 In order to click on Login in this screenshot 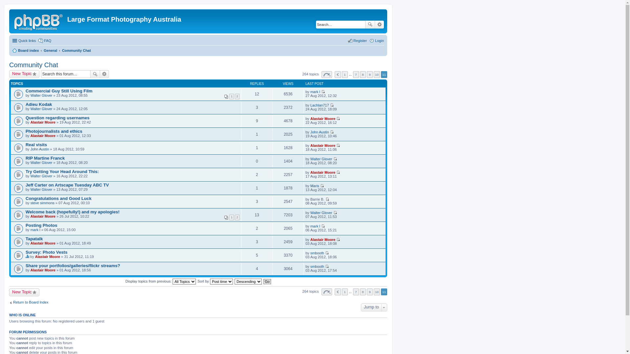, I will do `click(377, 41)`.